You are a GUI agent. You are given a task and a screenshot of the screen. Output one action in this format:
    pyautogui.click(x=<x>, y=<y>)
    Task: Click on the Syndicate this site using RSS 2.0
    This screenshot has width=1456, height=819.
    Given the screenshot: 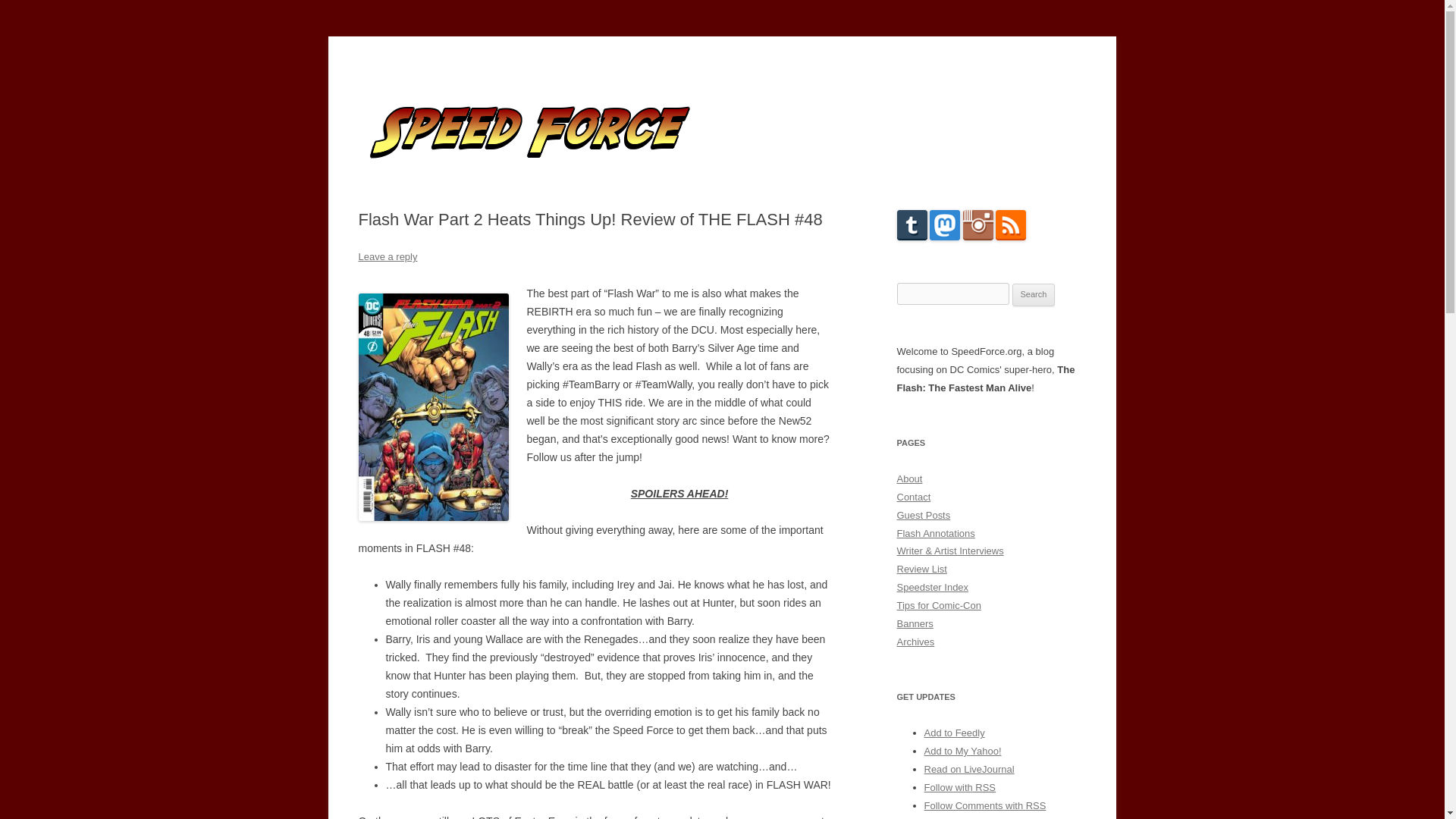 What is the action you would take?
    pyautogui.click(x=959, y=787)
    